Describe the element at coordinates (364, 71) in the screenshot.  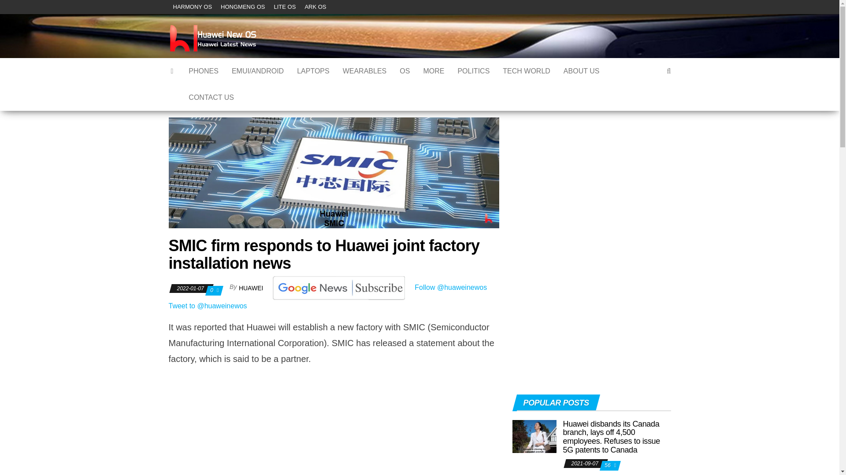
I see `WEARABLES` at that location.